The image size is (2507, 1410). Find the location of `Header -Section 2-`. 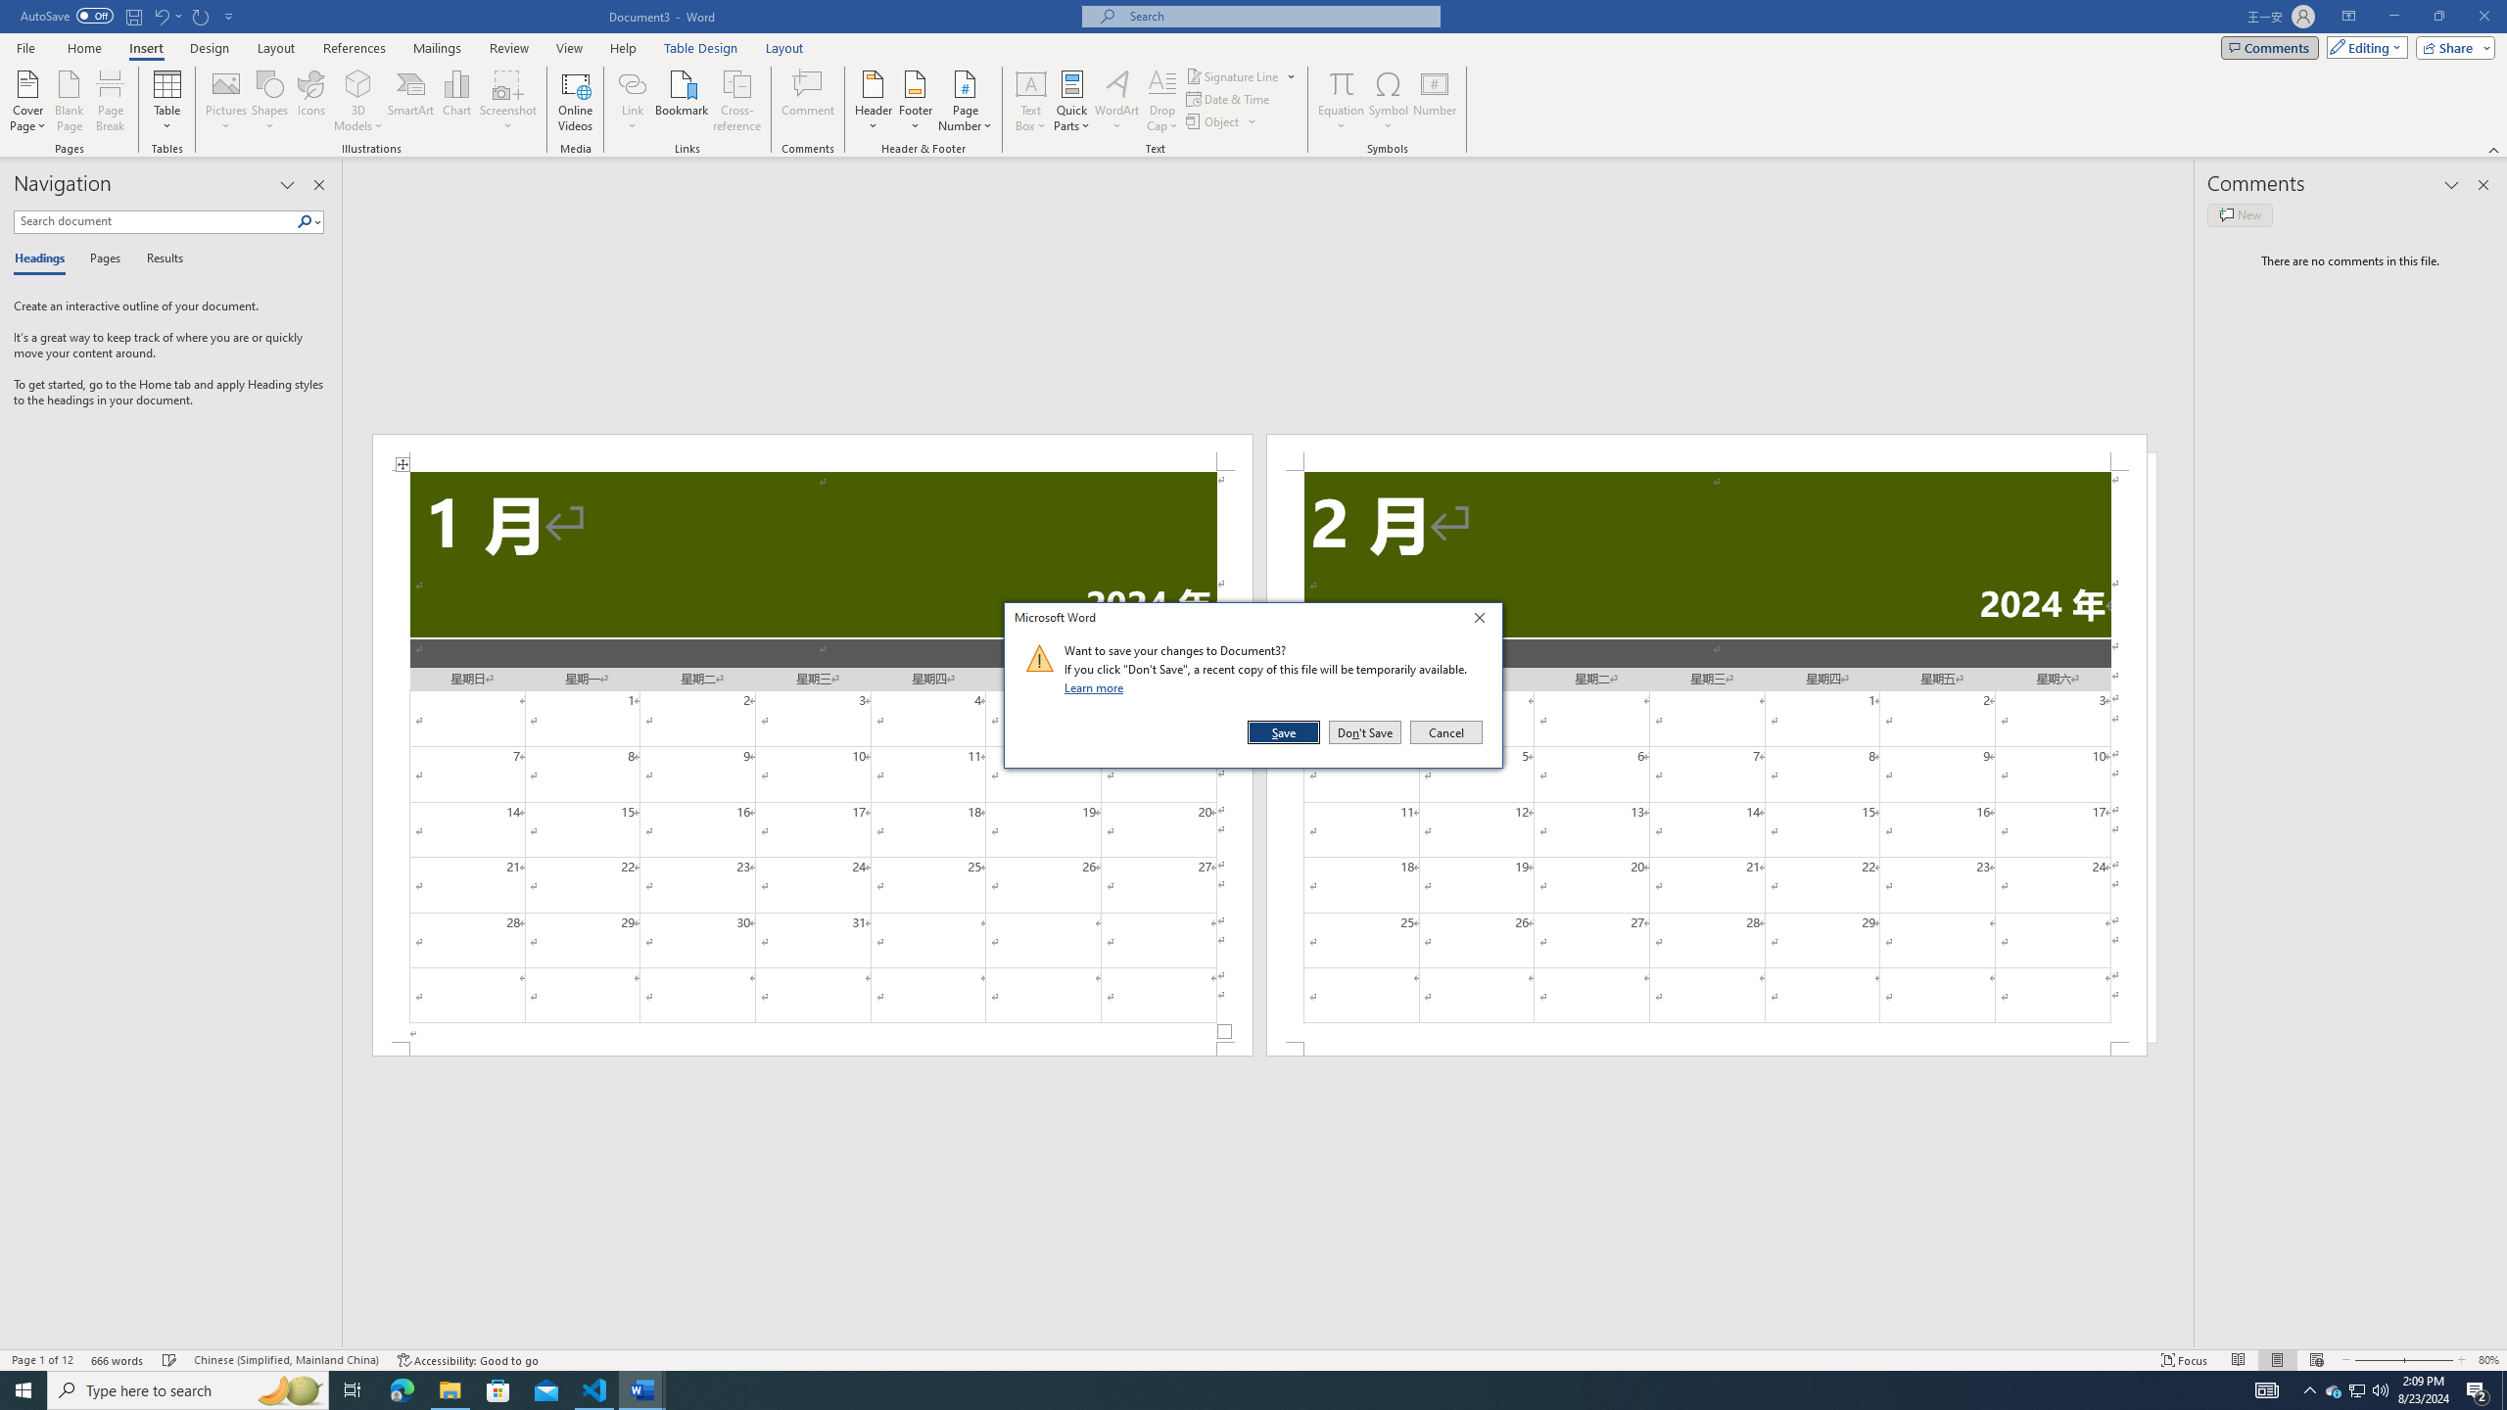

Header -Section 2- is located at coordinates (1706, 452).